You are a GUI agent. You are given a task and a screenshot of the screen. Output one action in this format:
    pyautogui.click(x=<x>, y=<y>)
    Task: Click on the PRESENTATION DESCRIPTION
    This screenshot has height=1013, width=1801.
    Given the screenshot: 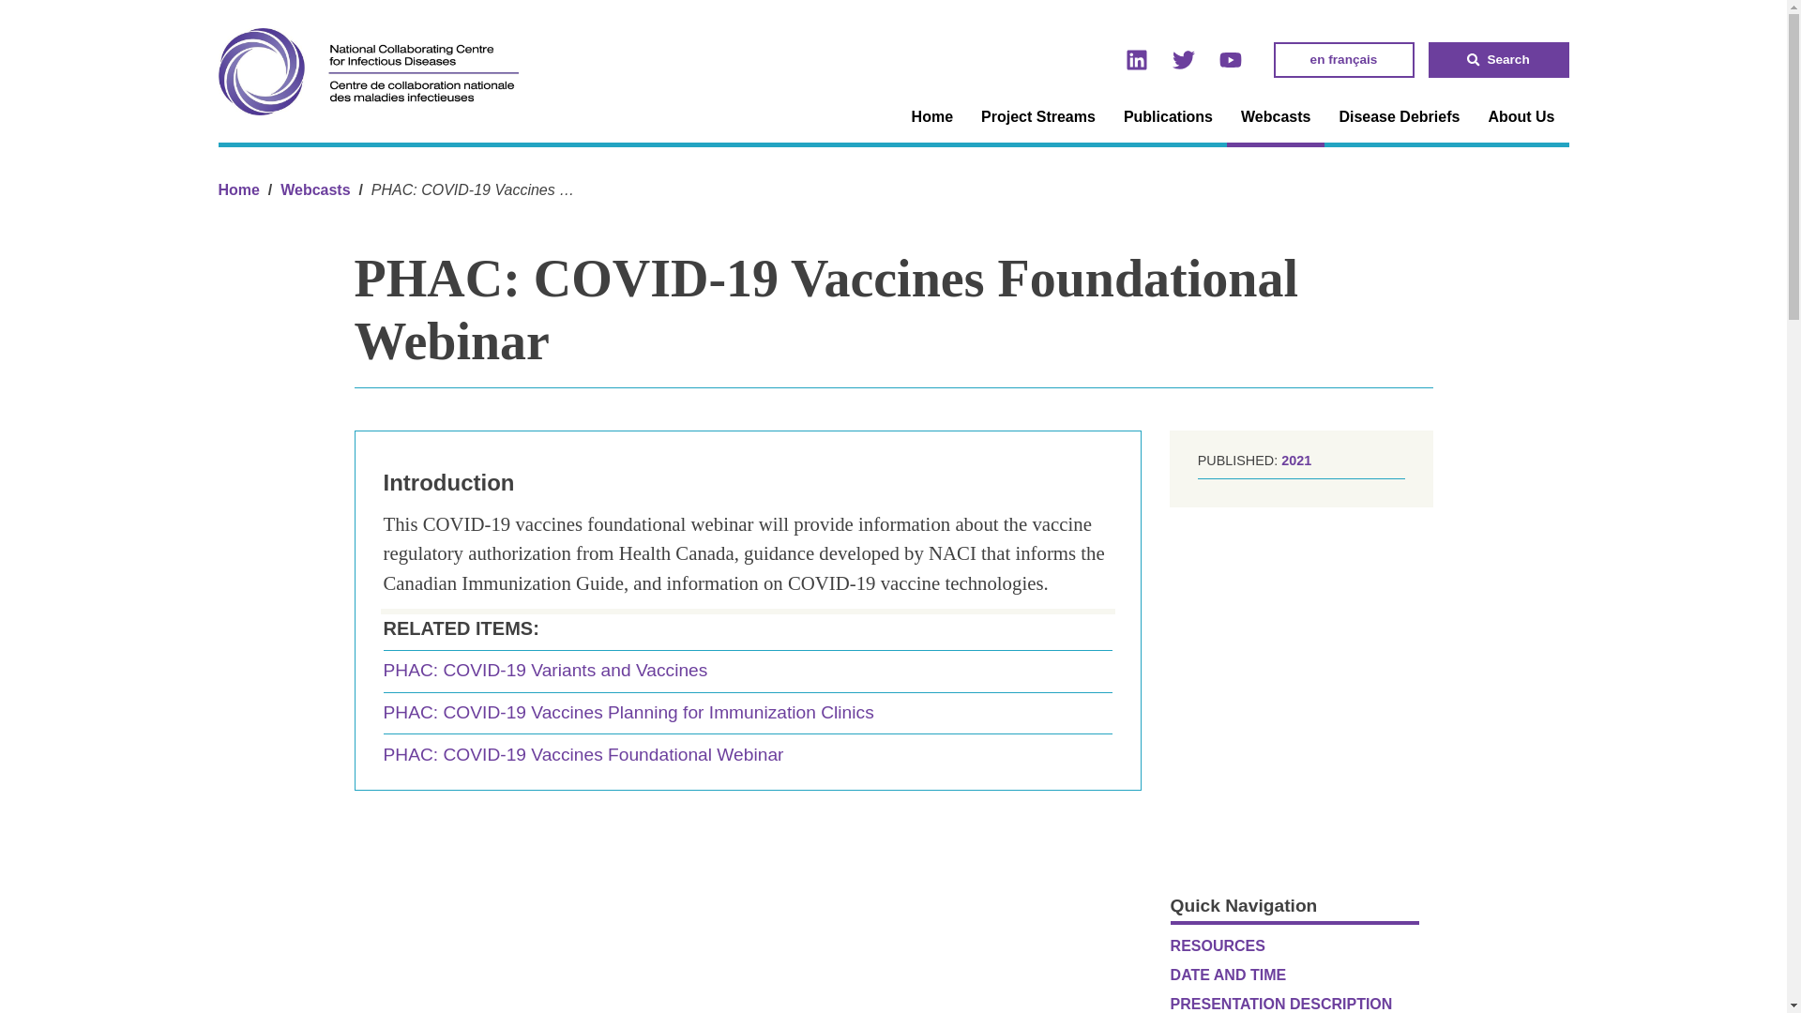 What is the action you would take?
    pyautogui.click(x=1294, y=1002)
    